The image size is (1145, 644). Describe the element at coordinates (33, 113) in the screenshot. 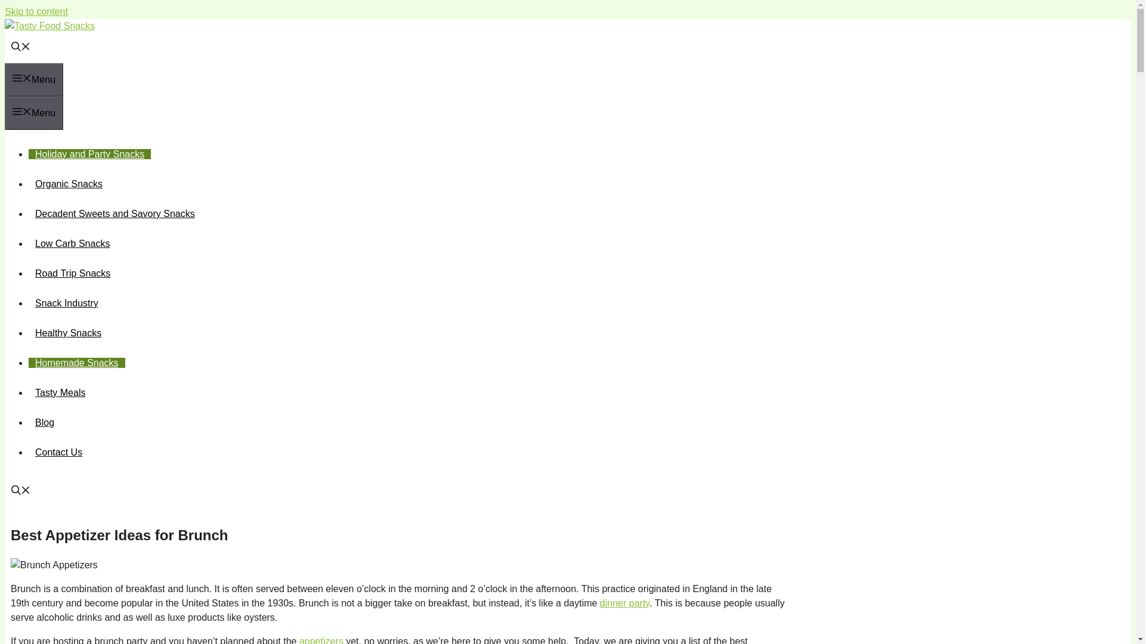

I see `Menu` at that location.